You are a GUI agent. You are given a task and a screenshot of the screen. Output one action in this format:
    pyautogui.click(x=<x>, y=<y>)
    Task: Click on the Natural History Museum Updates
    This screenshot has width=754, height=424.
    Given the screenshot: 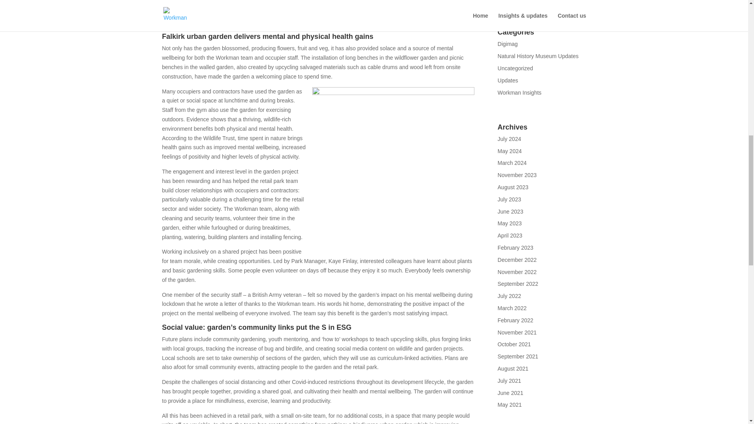 What is the action you would take?
    pyautogui.click(x=538, y=56)
    